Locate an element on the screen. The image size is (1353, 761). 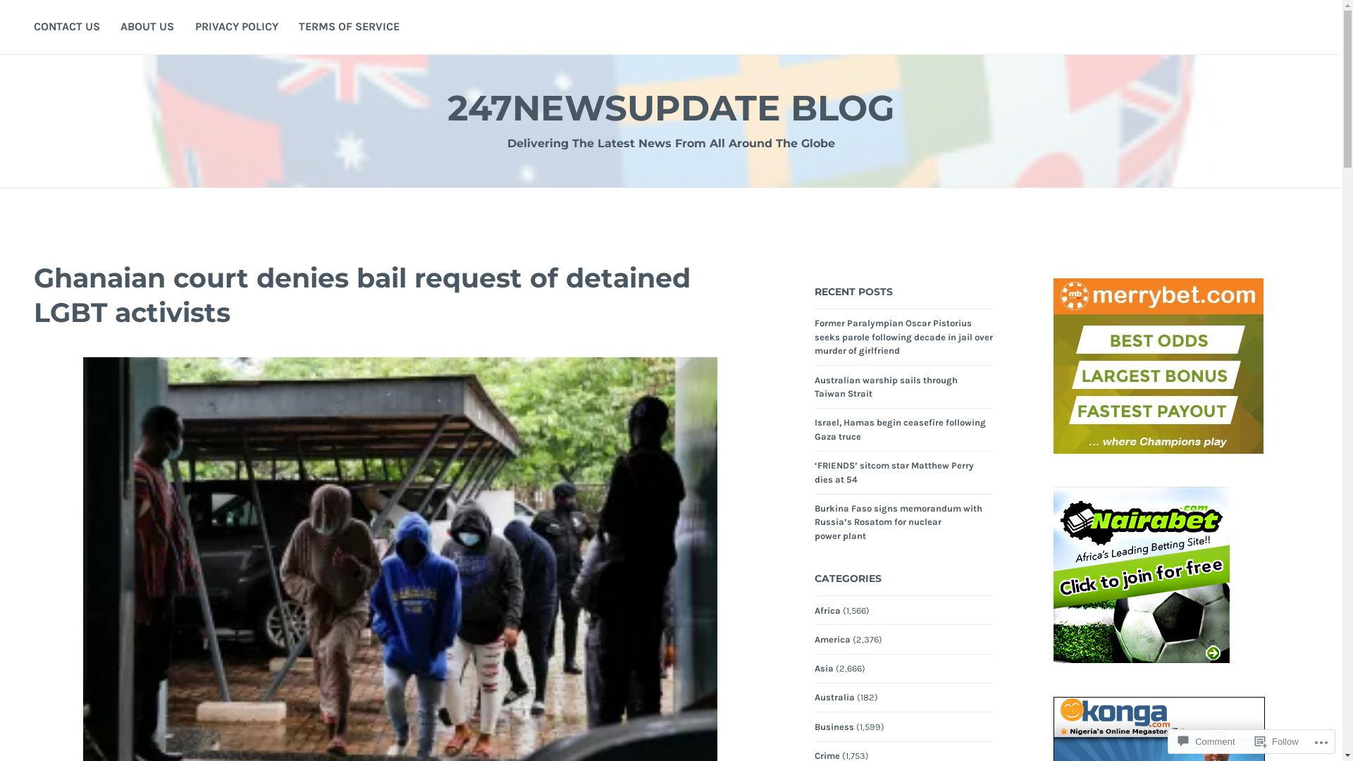
Israel, Hamas begin ceasefire following Gaza truce is located at coordinates (901, 430).